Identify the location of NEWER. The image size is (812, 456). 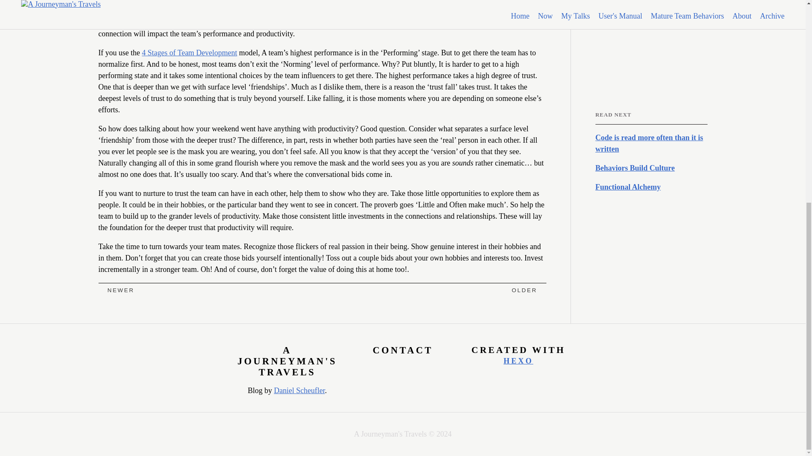
(116, 290).